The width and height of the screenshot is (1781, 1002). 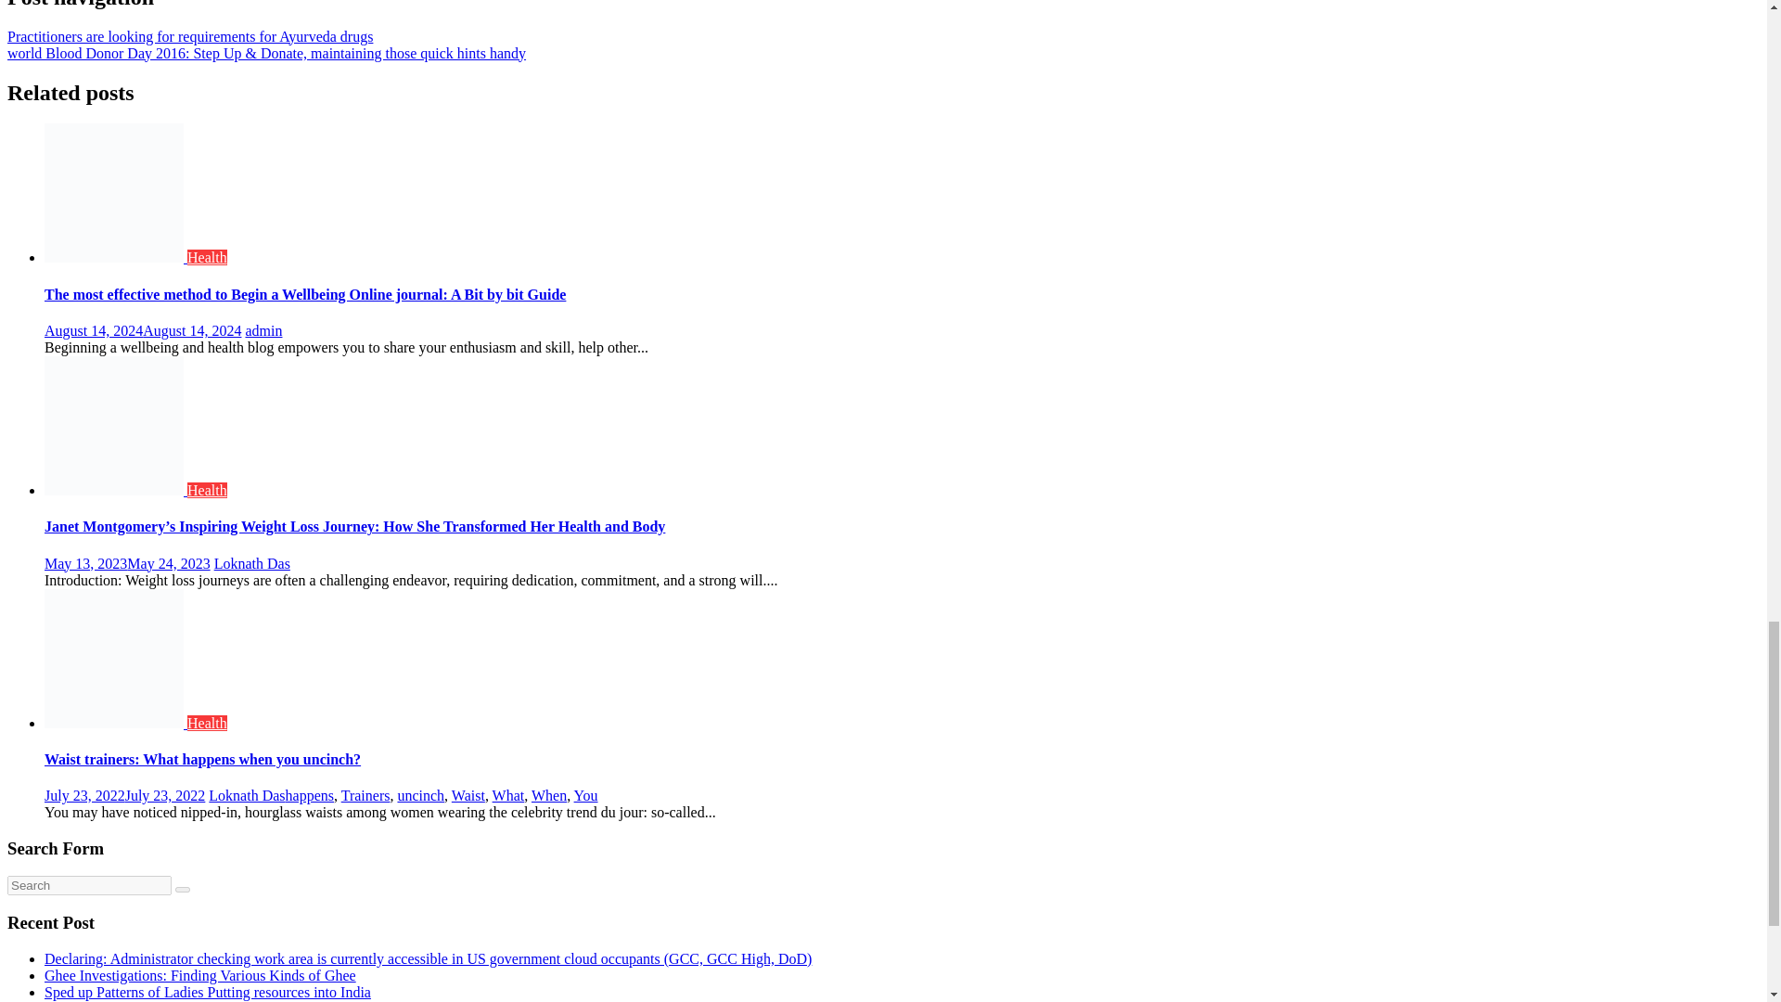 What do you see at coordinates (207, 257) in the screenshot?
I see `Health` at bounding box center [207, 257].